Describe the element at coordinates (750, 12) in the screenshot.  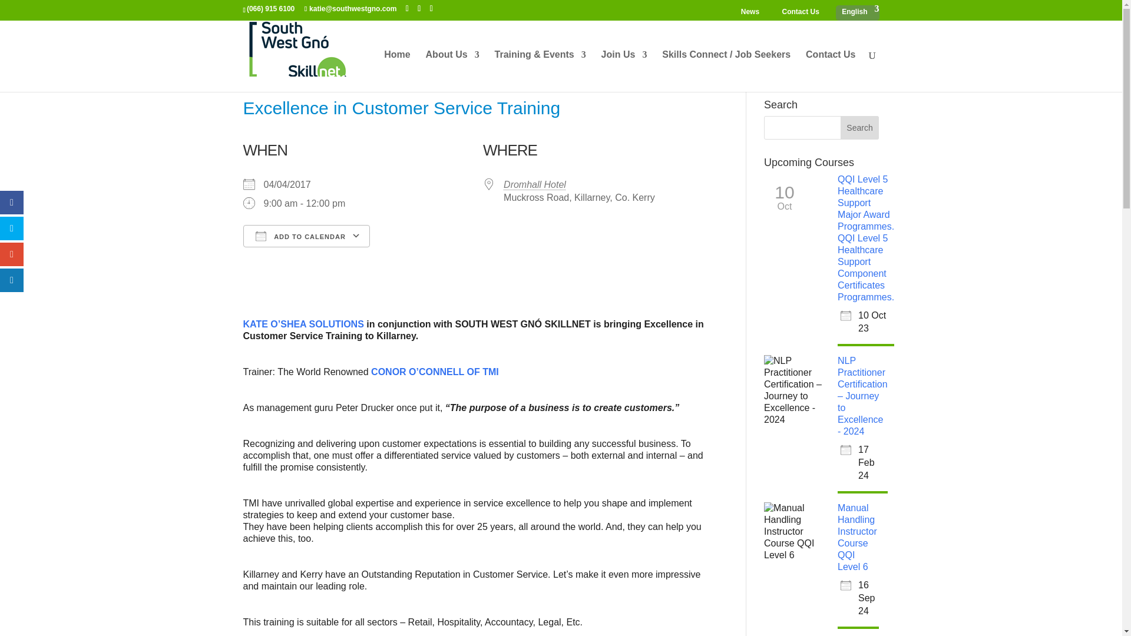
I see `News` at that location.